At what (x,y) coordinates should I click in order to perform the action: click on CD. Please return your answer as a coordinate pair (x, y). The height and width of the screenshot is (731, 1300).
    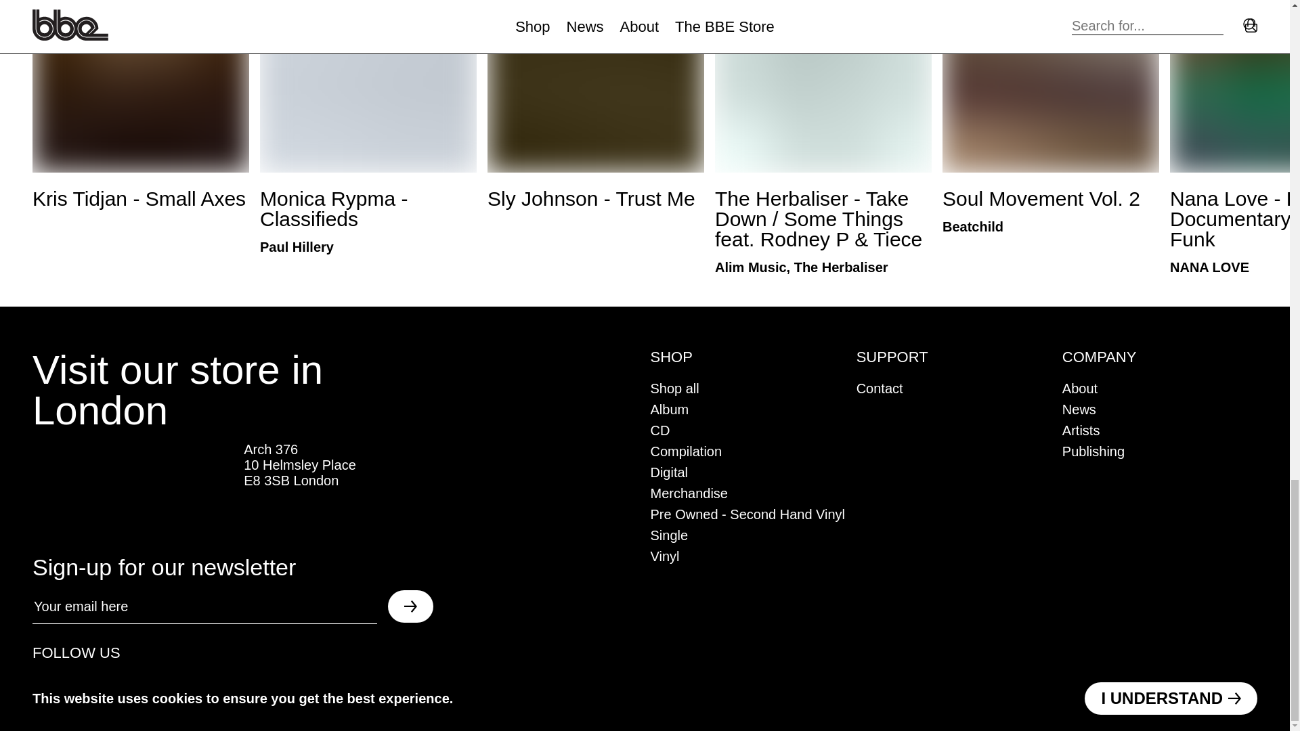
    Looking at the image, I should click on (659, 430).